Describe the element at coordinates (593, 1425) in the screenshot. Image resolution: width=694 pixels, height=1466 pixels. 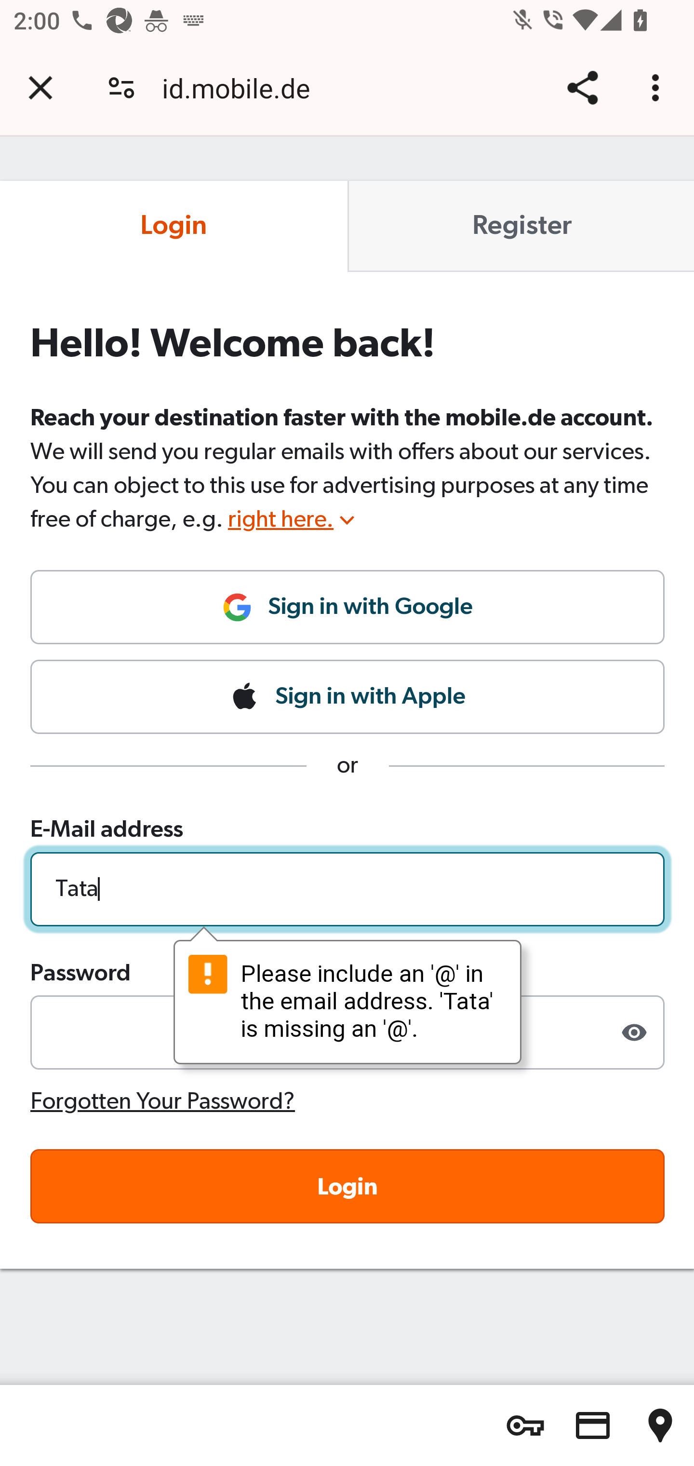
I see `Show saved payment methods` at that location.